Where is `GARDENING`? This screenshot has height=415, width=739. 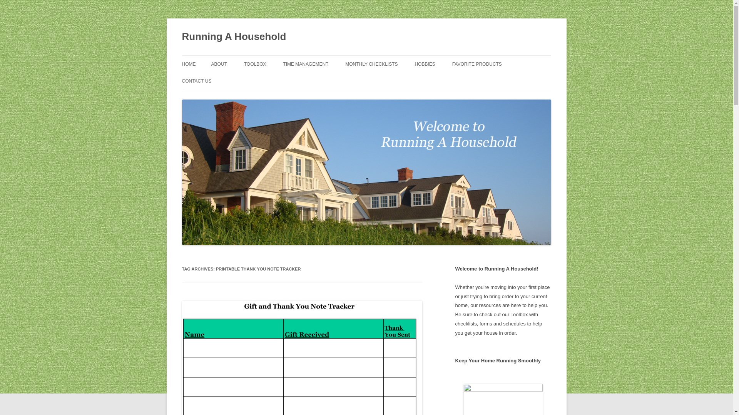
GARDENING is located at coordinates (453, 81).